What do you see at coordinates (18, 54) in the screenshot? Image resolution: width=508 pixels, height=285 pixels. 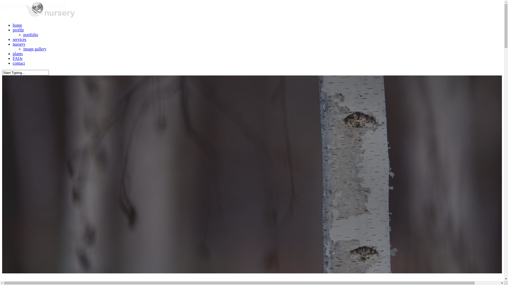 I see `plants` at bounding box center [18, 54].